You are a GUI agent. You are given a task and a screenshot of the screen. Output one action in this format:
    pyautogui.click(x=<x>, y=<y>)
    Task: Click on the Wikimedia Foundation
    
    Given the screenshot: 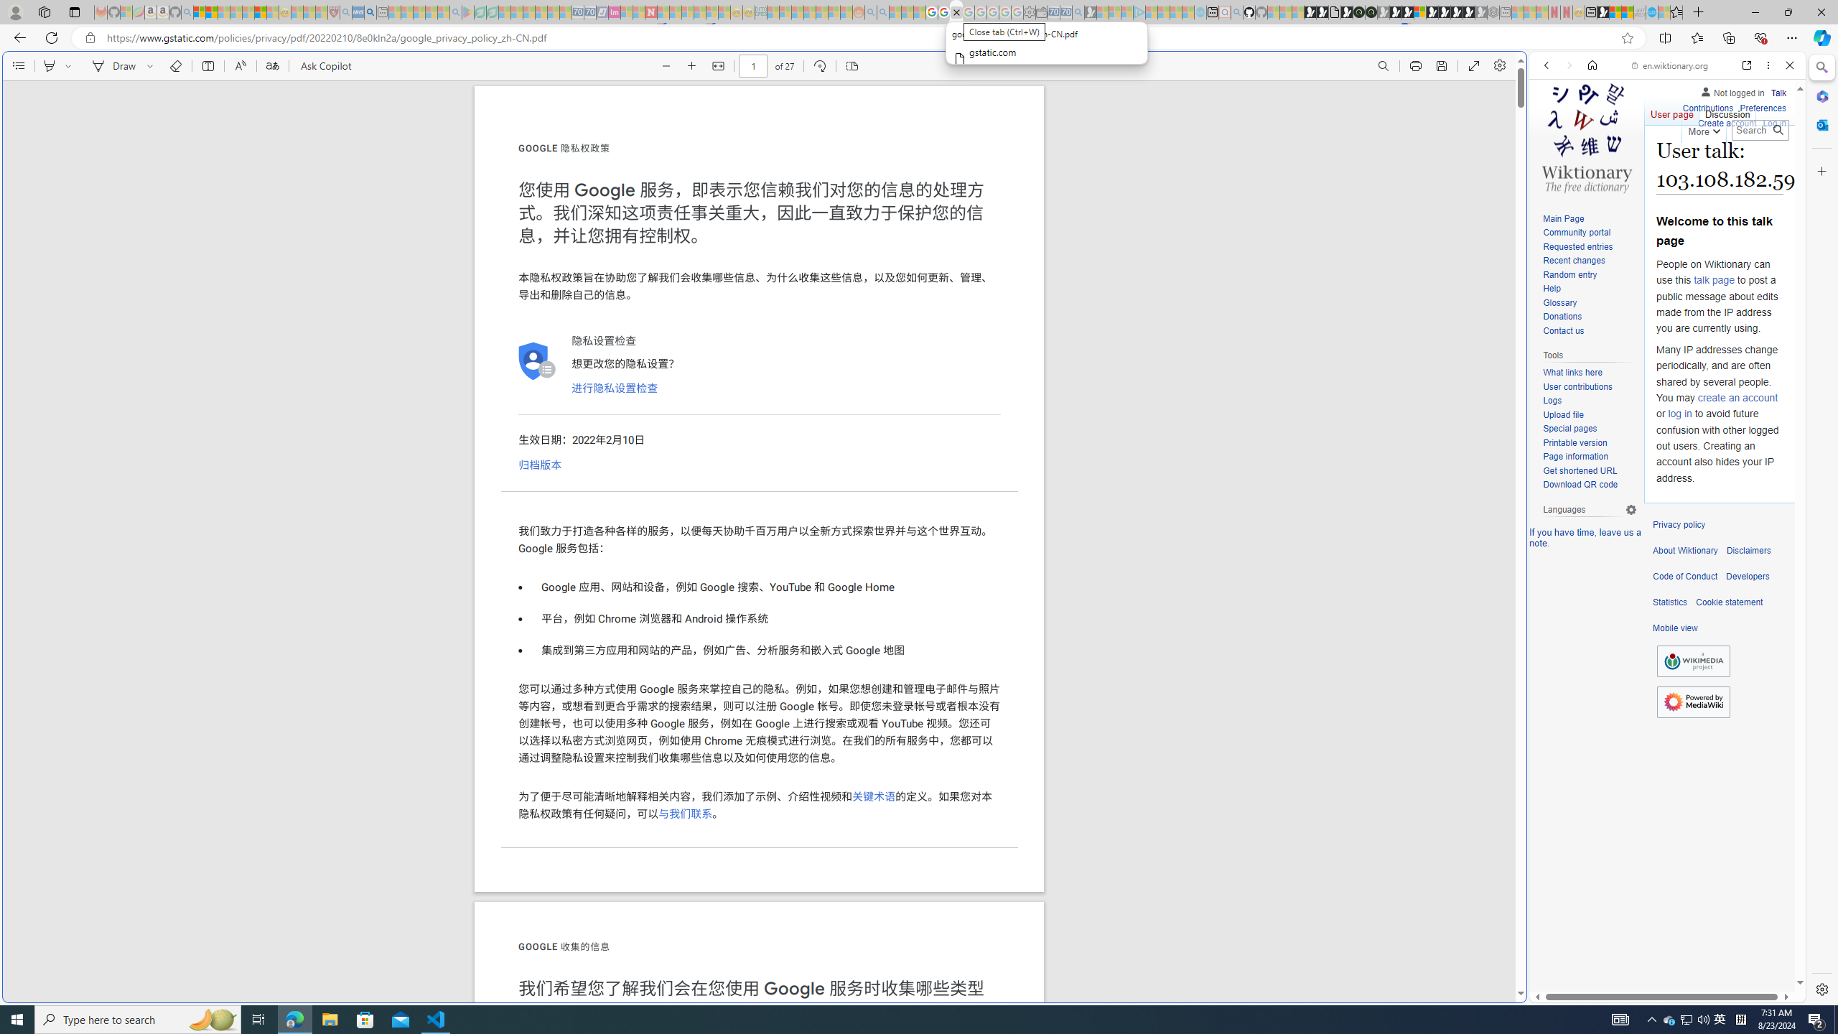 What is the action you would take?
    pyautogui.click(x=1693, y=661)
    